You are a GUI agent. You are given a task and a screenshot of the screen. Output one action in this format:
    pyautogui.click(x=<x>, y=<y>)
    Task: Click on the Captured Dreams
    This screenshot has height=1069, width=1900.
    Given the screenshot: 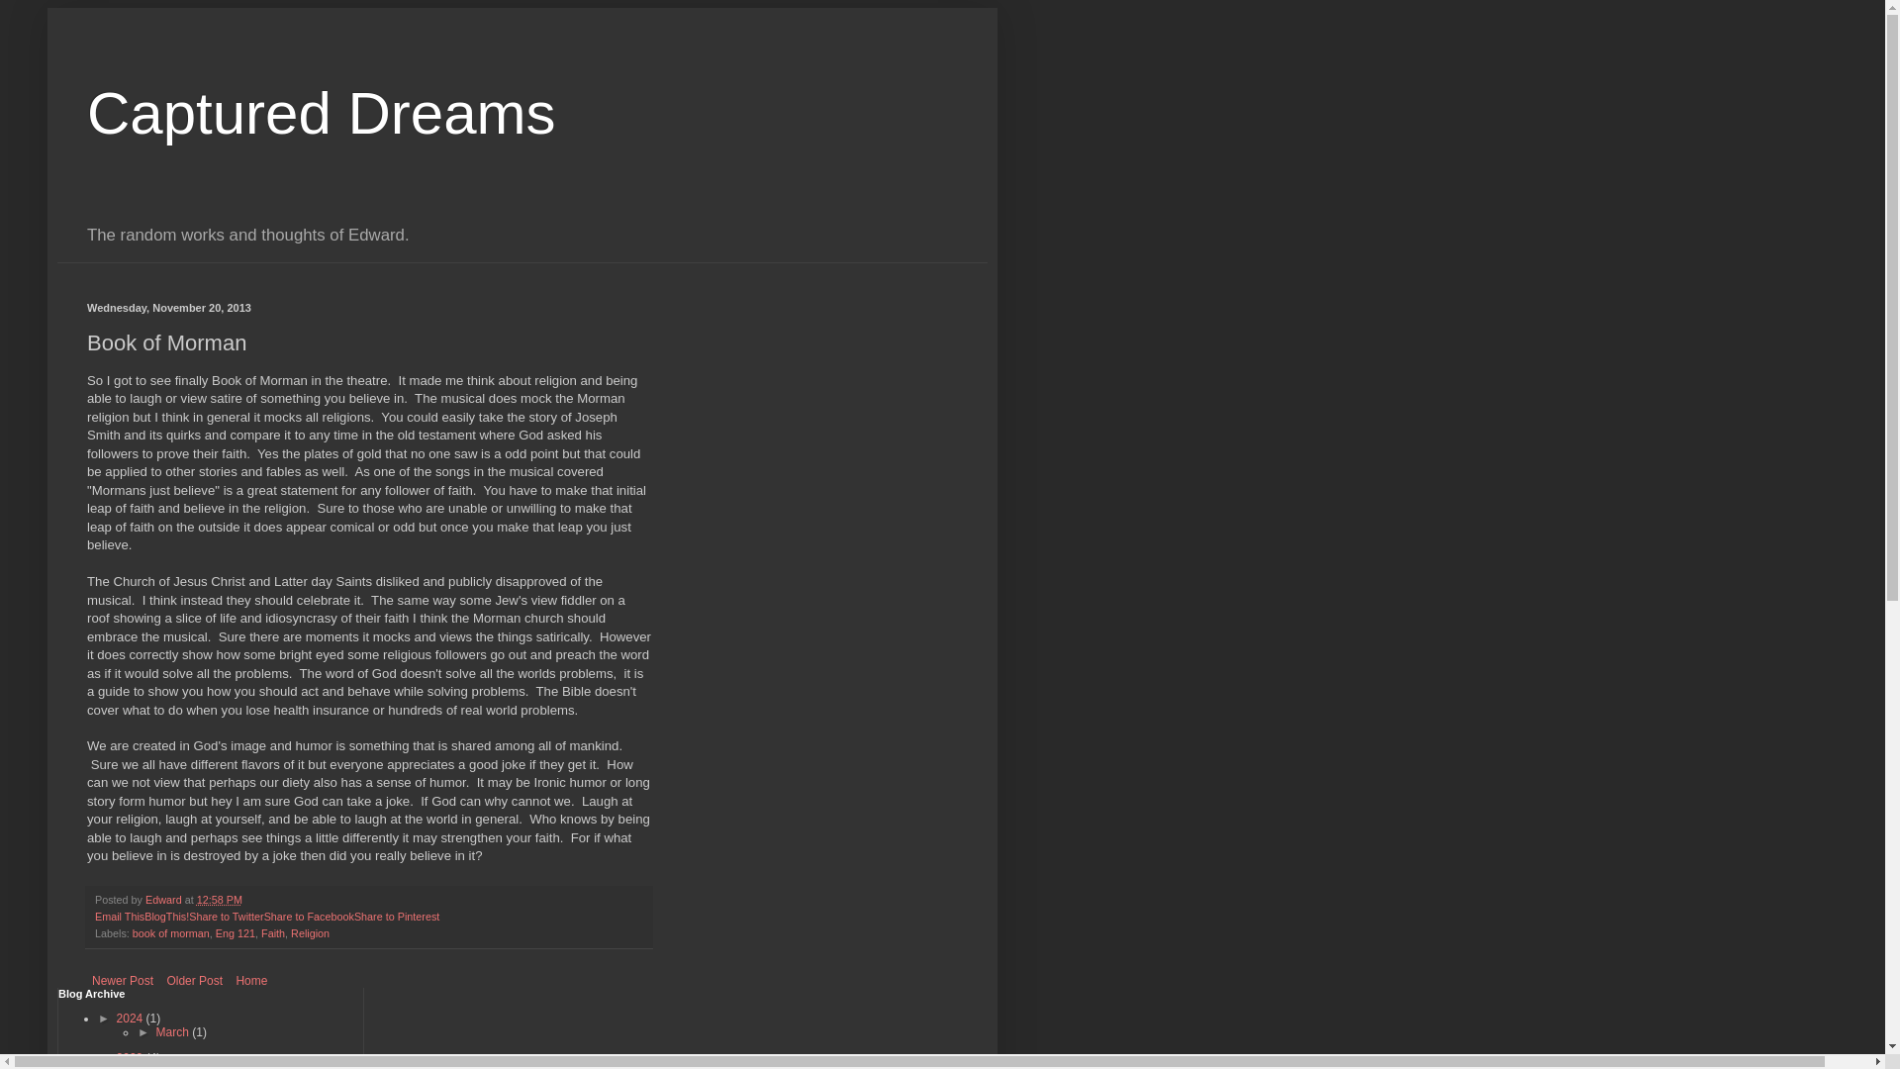 What is the action you would take?
    pyautogui.click(x=322, y=113)
    